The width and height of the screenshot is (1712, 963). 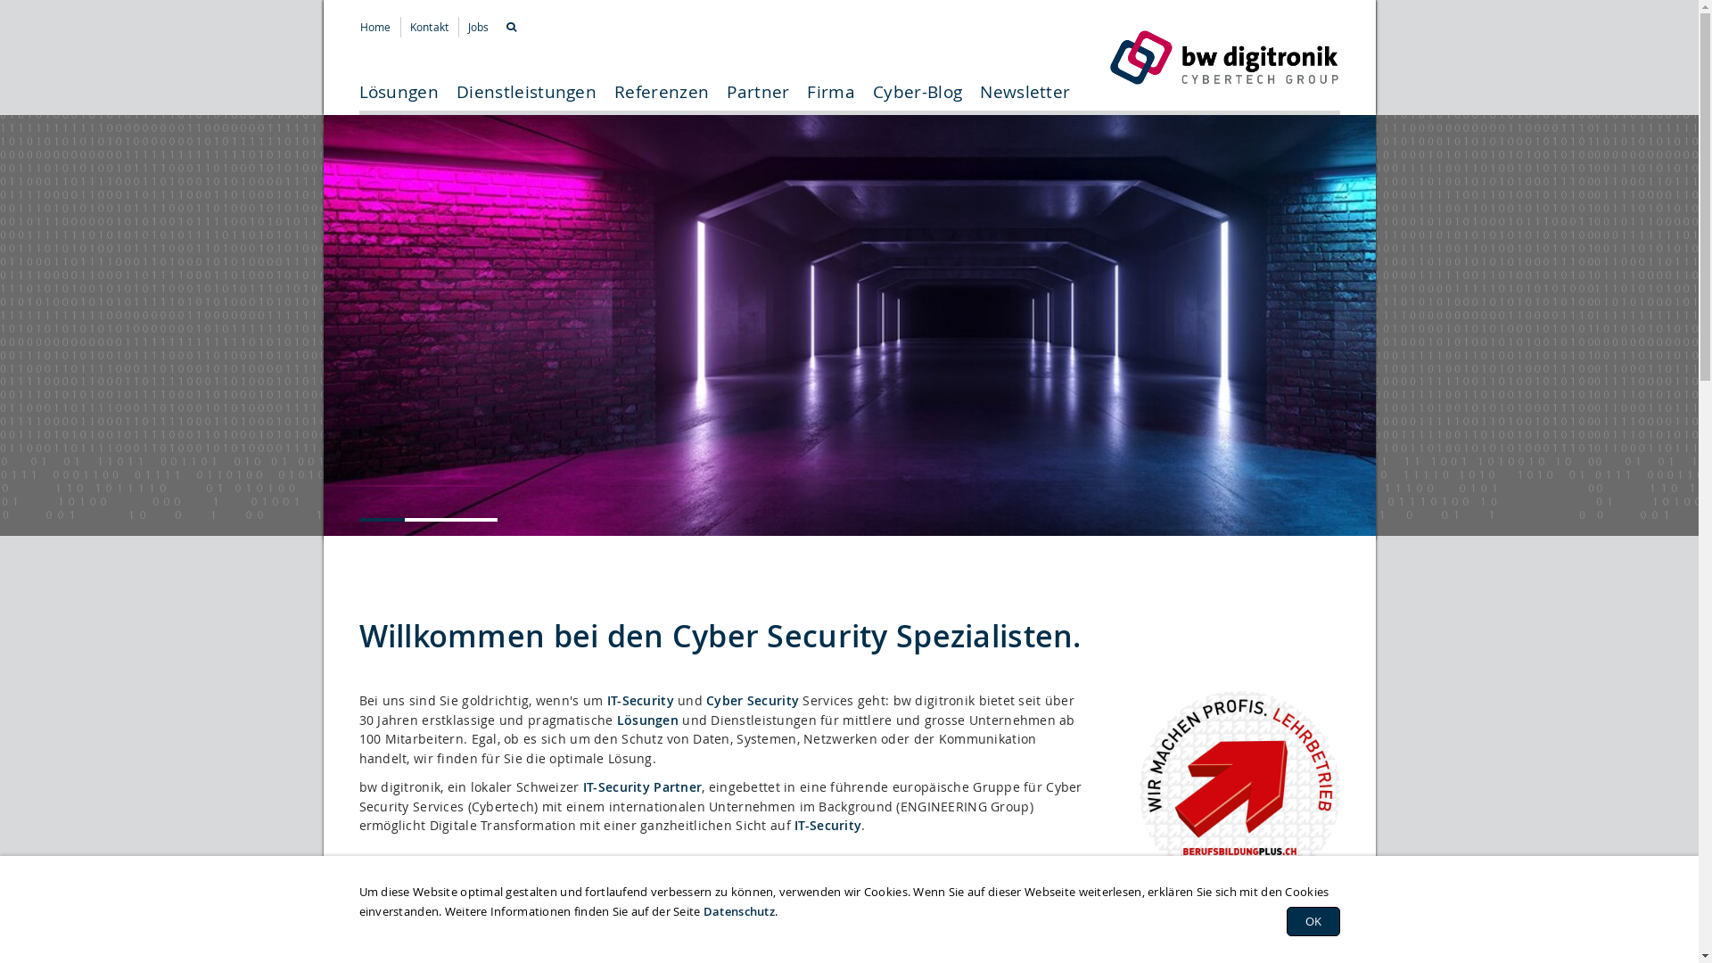 I want to click on Kontakt, so click(x=430, y=27).